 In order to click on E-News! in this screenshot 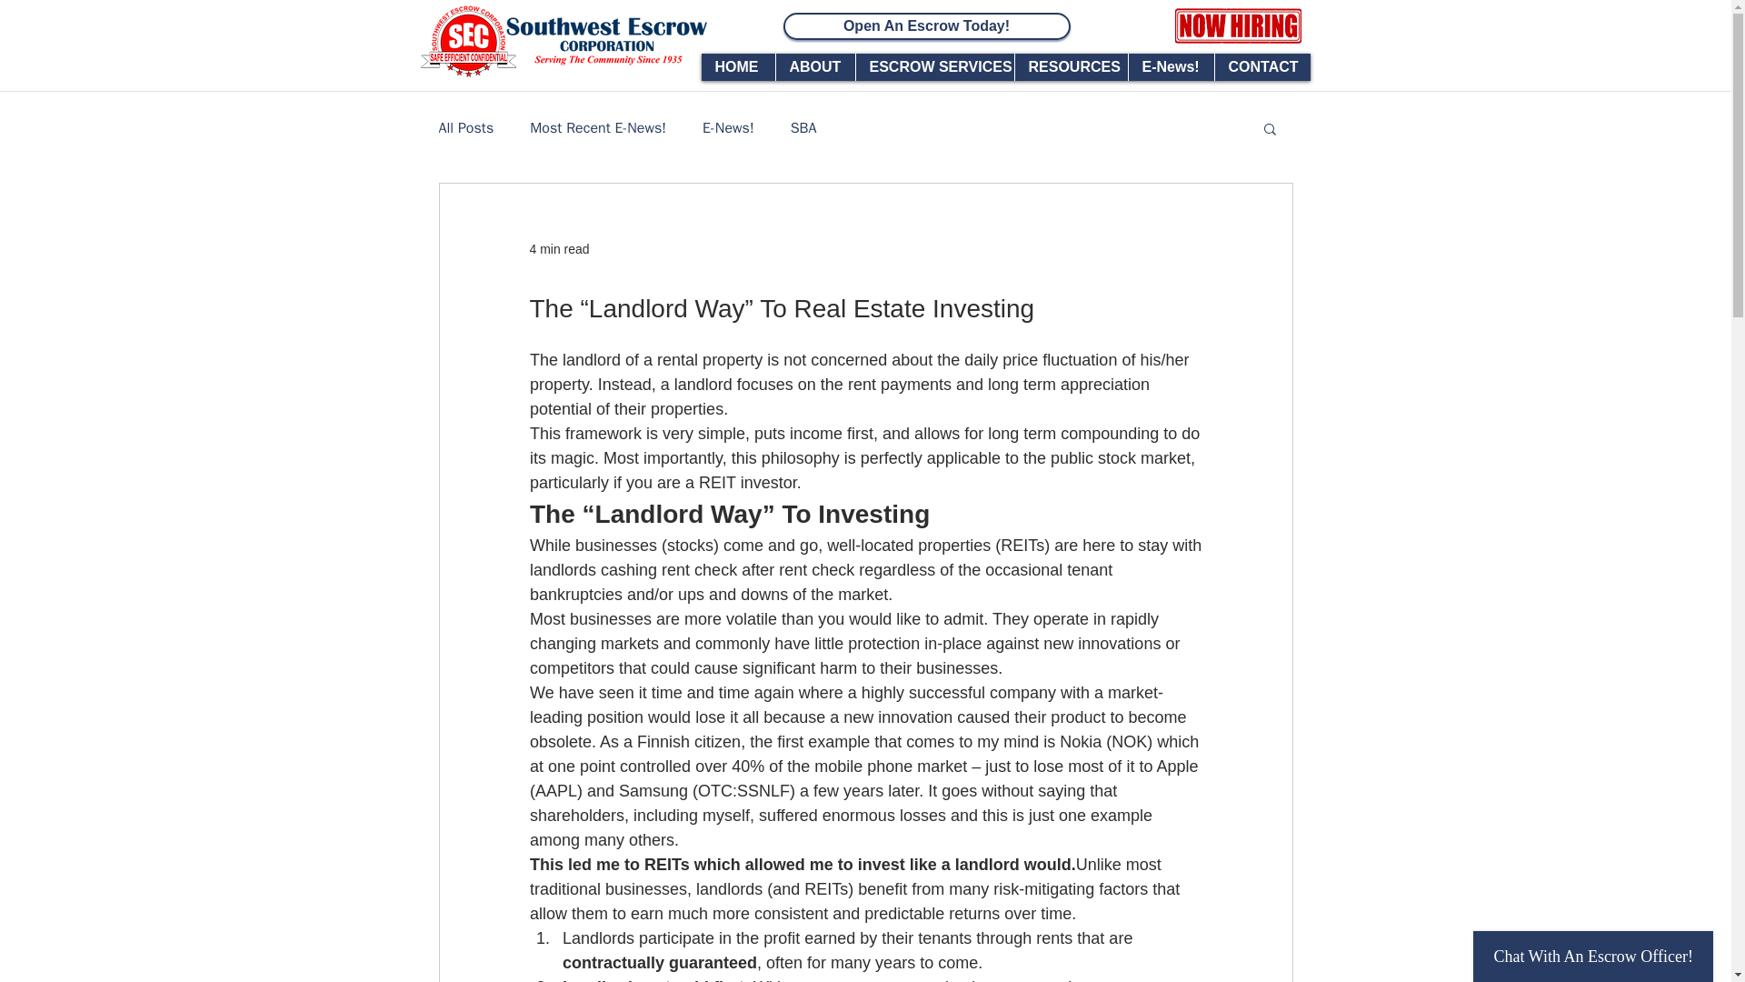, I will do `click(1170, 67)`.